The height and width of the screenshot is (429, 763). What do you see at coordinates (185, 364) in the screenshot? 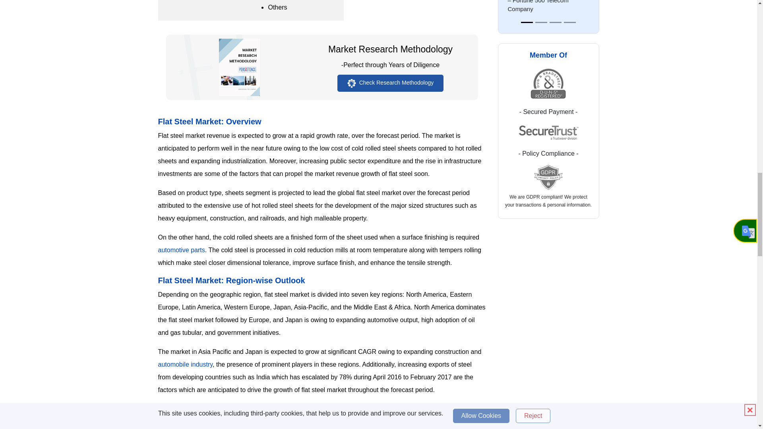
I see `automobile industry` at bounding box center [185, 364].